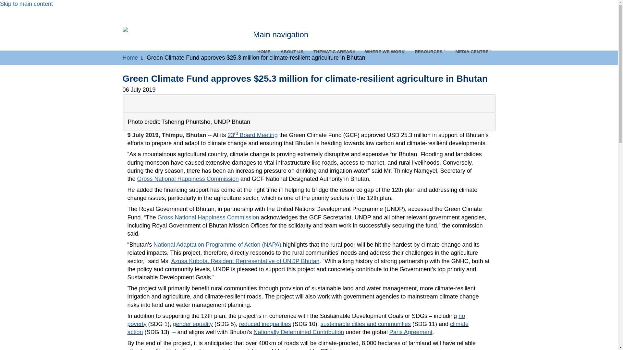  What do you see at coordinates (299, 332) in the screenshot?
I see `Nationally Determined Contribution` at bounding box center [299, 332].